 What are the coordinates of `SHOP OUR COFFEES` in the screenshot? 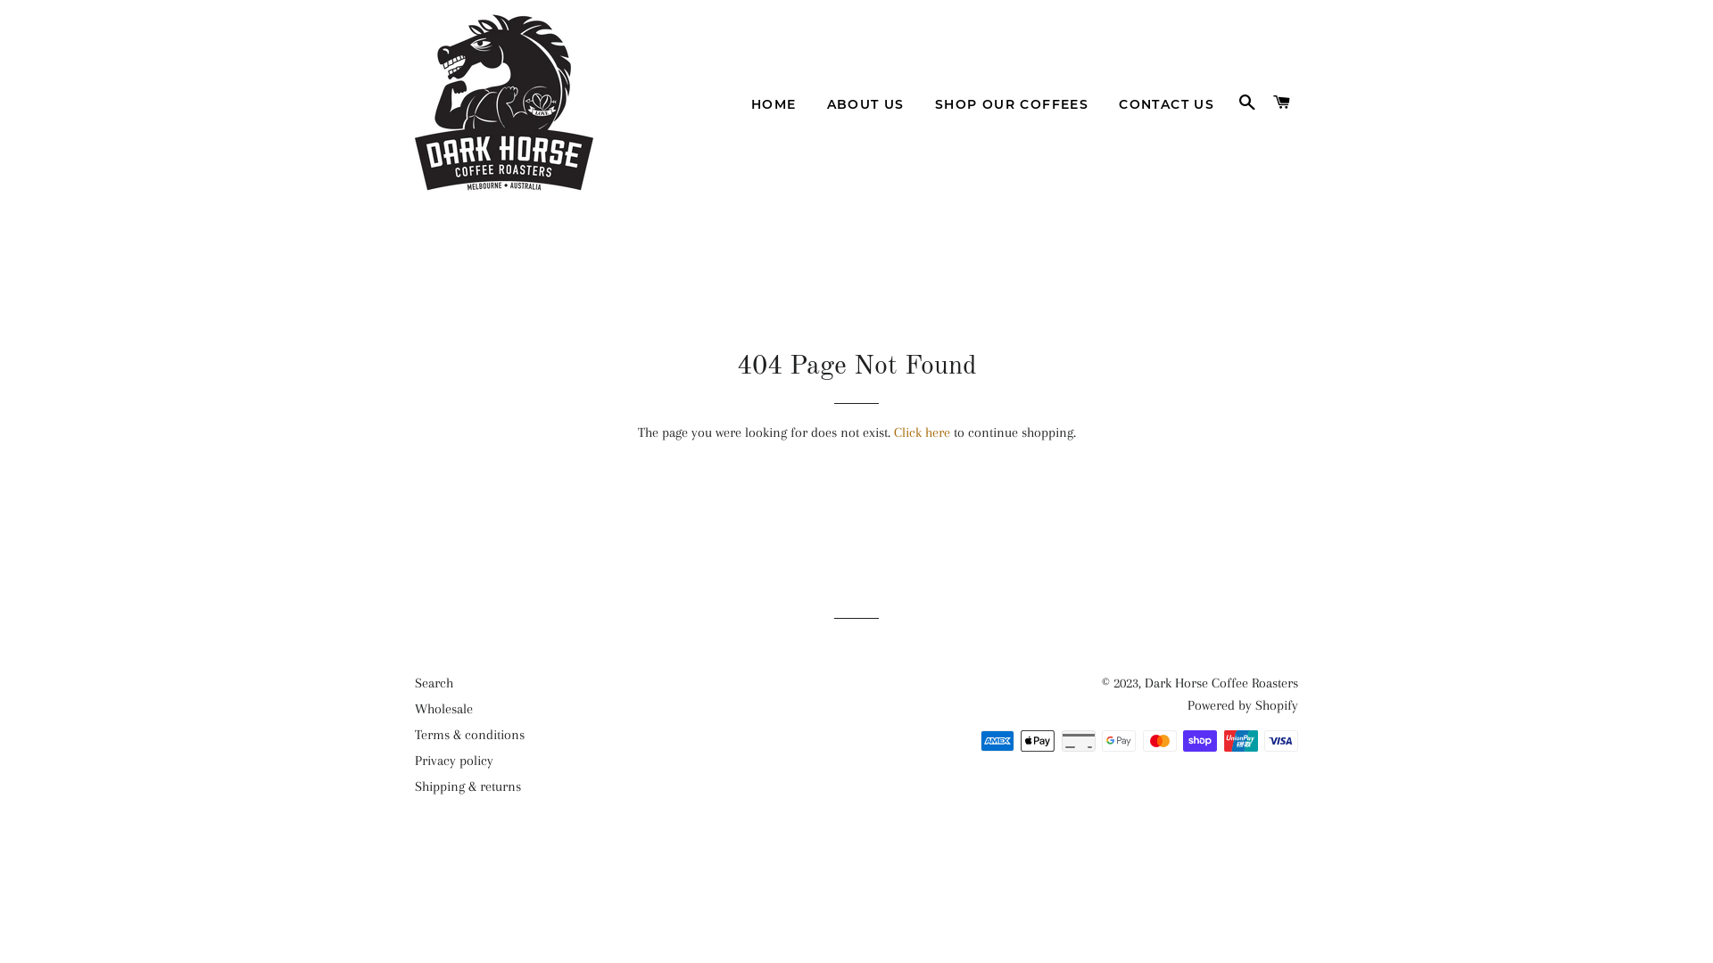 It's located at (1012, 105).